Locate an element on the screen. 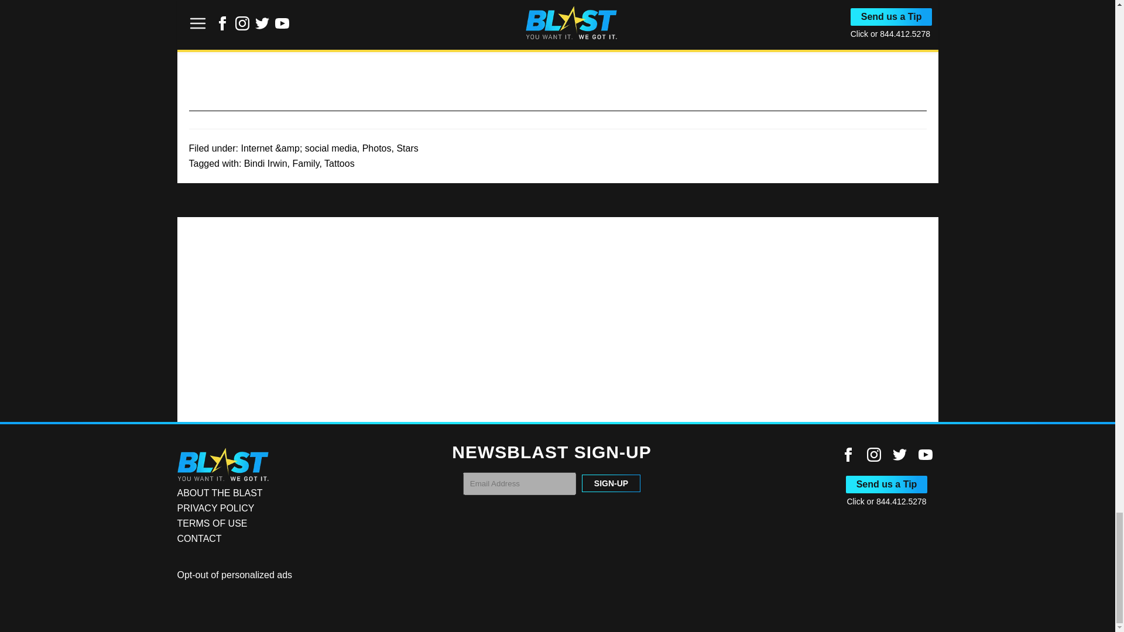 Image resolution: width=1124 pixels, height=632 pixels. Bindi Irwin is located at coordinates (266, 164).